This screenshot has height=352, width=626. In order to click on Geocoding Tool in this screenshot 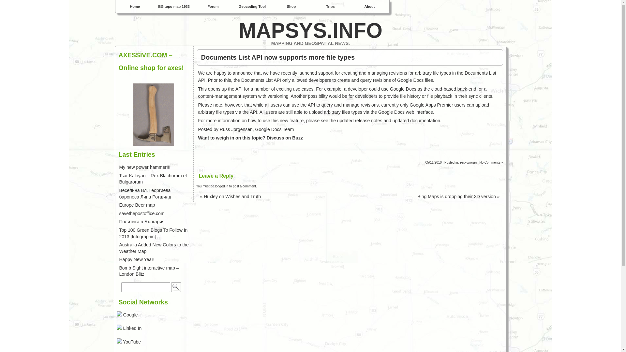, I will do `click(252, 7)`.